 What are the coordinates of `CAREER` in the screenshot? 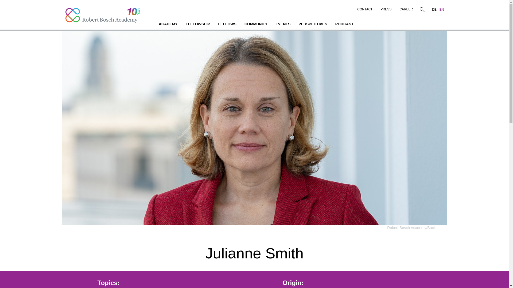 It's located at (406, 8).